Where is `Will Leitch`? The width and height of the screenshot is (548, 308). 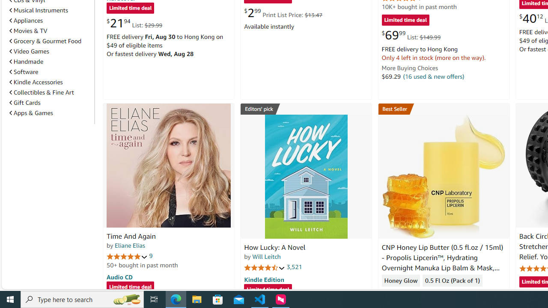 Will Leitch is located at coordinates (266, 256).